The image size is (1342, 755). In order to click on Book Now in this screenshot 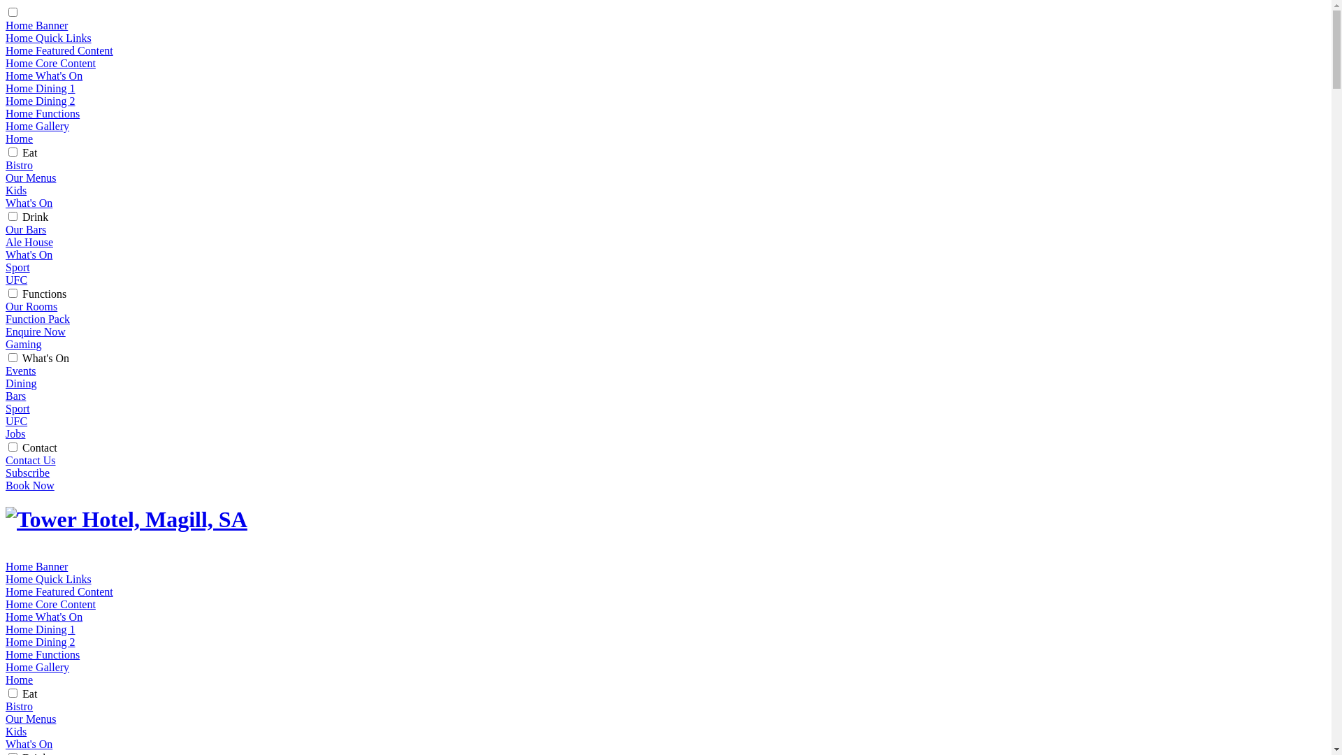, I will do `click(30, 485)`.